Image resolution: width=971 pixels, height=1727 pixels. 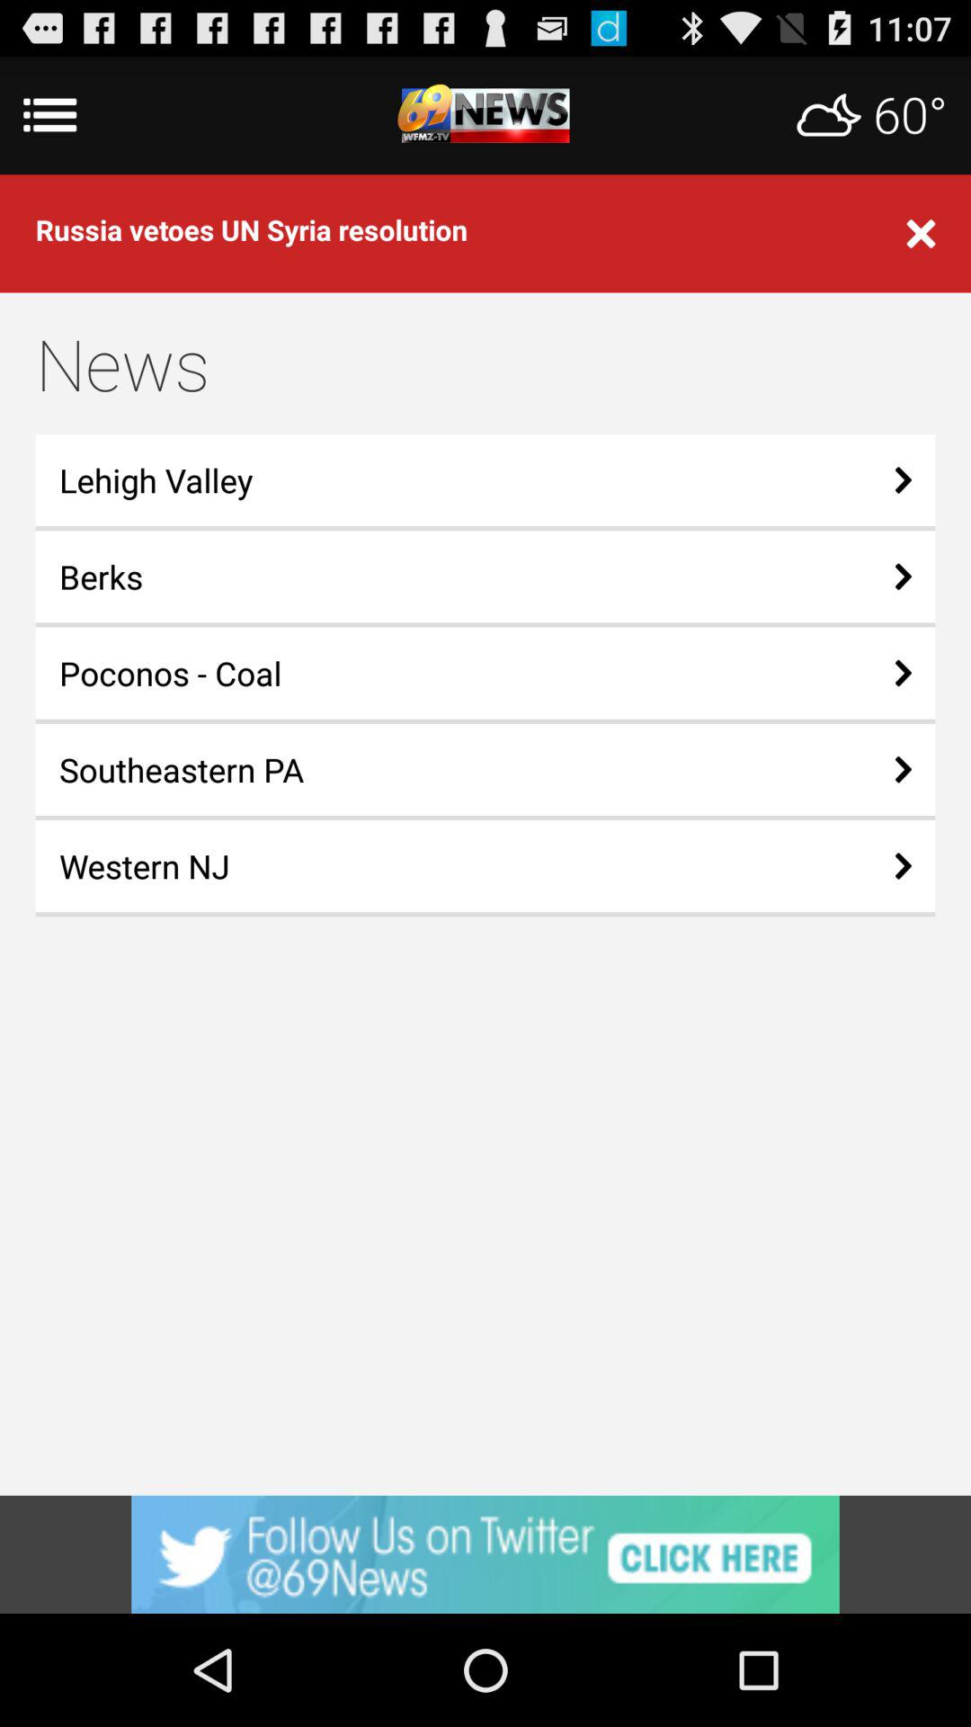 What do you see at coordinates (485, 115) in the screenshot?
I see `advertisement cloud news` at bounding box center [485, 115].